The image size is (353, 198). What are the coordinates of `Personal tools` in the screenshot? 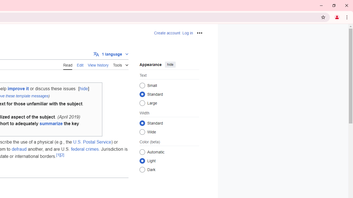 It's located at (199, 33).